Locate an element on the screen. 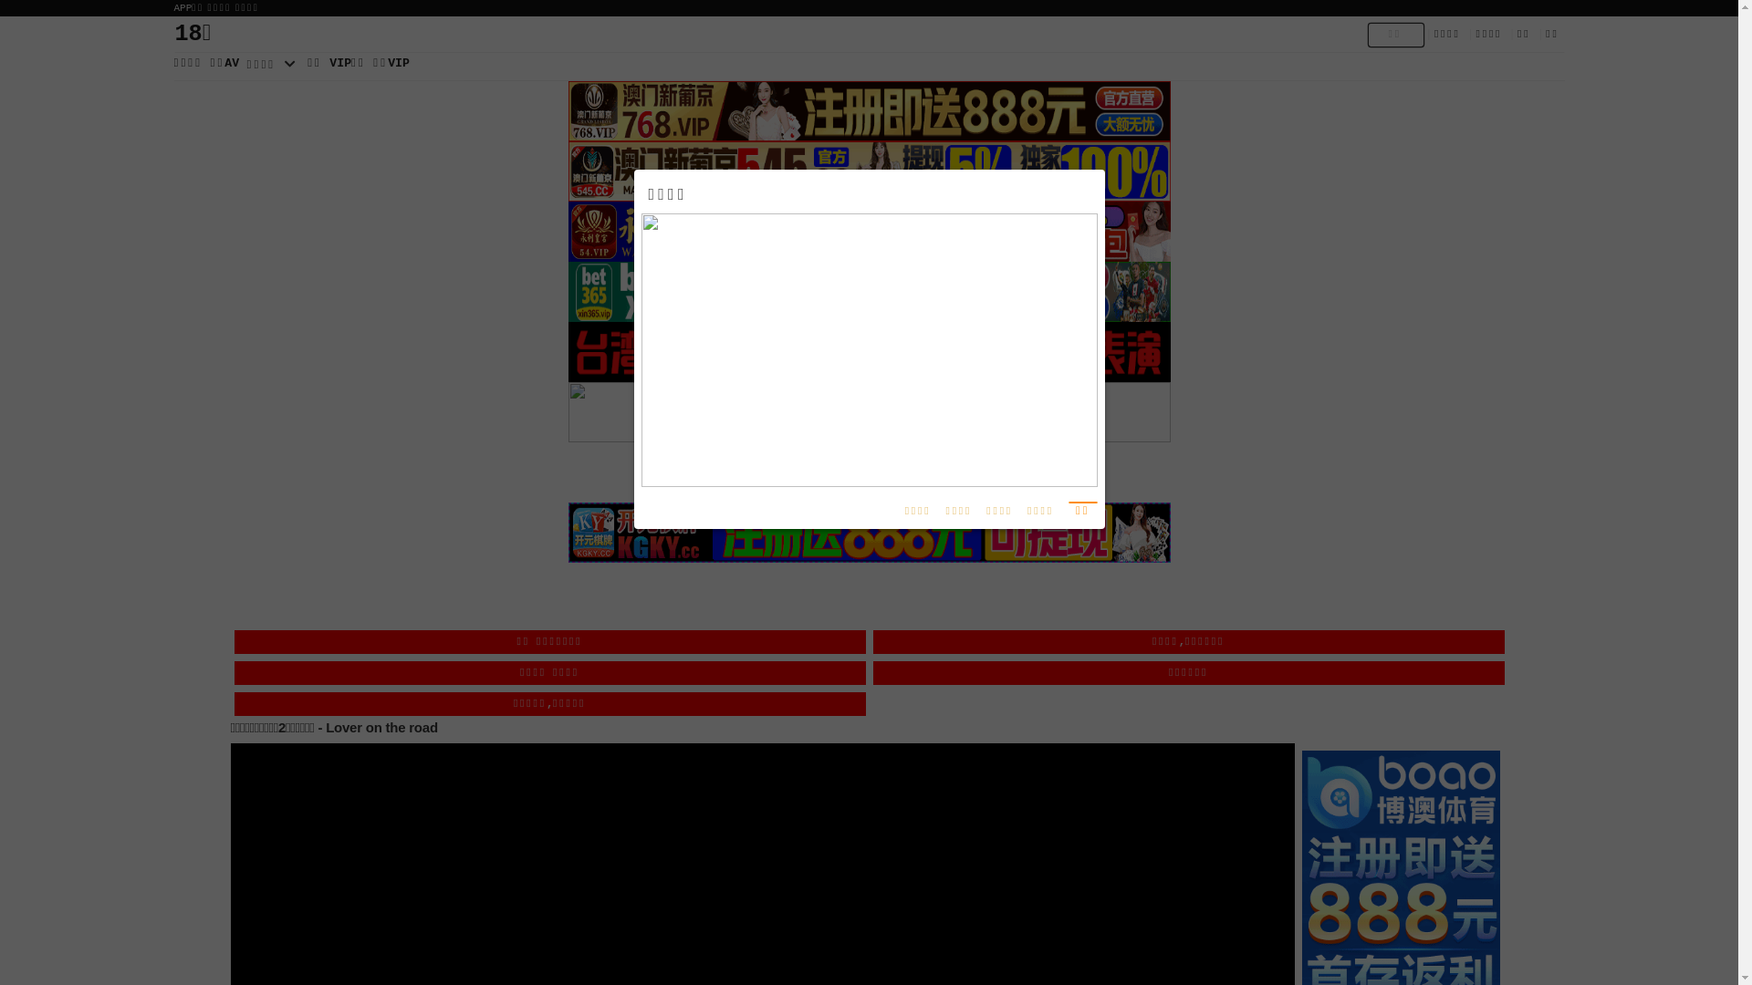 The height and width of the screenshot is (985, 1752). https://18lu202.xyz is located at coordinates (862, 372).